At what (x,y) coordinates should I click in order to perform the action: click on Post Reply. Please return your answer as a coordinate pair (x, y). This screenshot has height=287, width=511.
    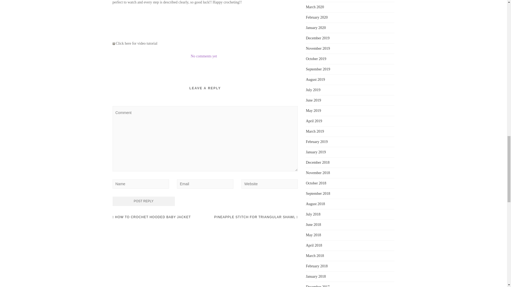
    Looking at the image, I should click on (143, 201).